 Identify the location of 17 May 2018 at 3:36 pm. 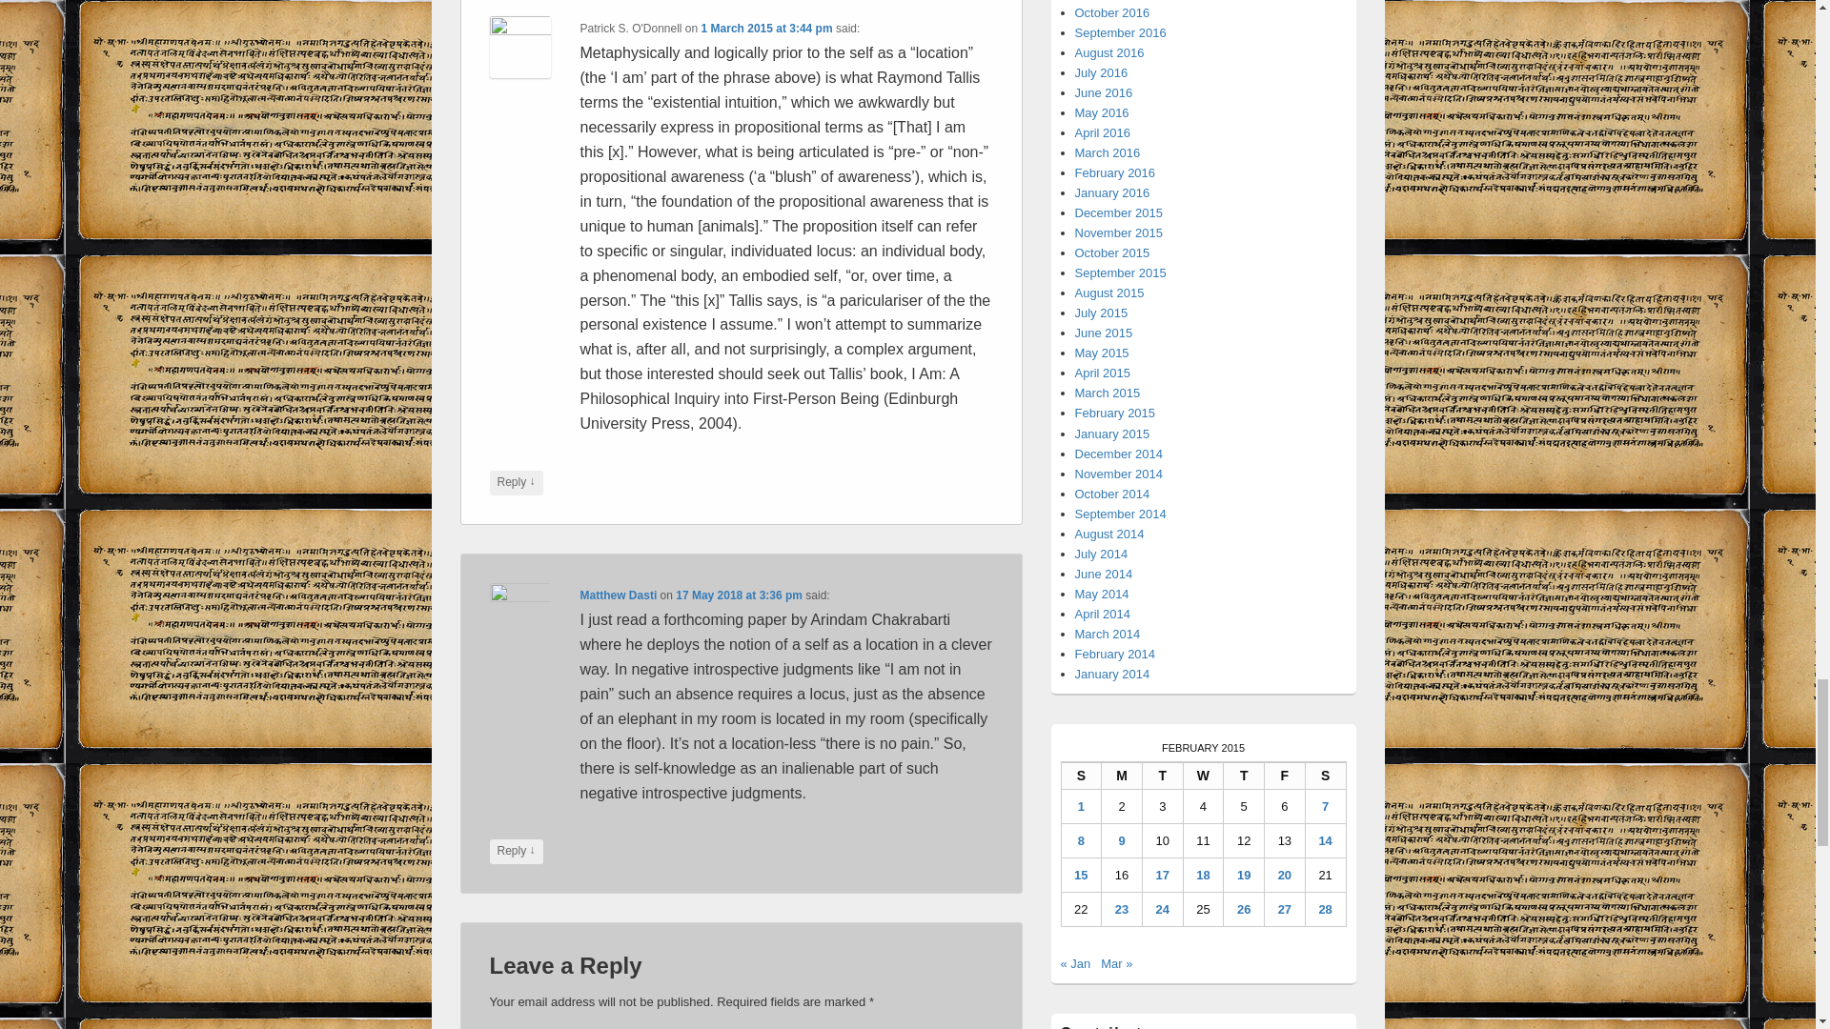
(739, 595).